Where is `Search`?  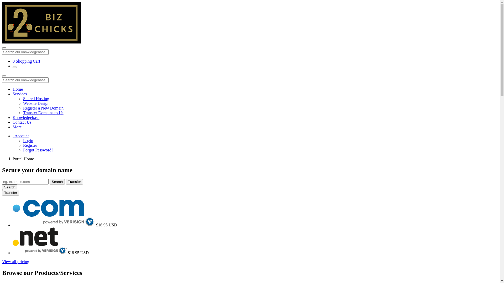 Search is located at coordinates (57, 182).